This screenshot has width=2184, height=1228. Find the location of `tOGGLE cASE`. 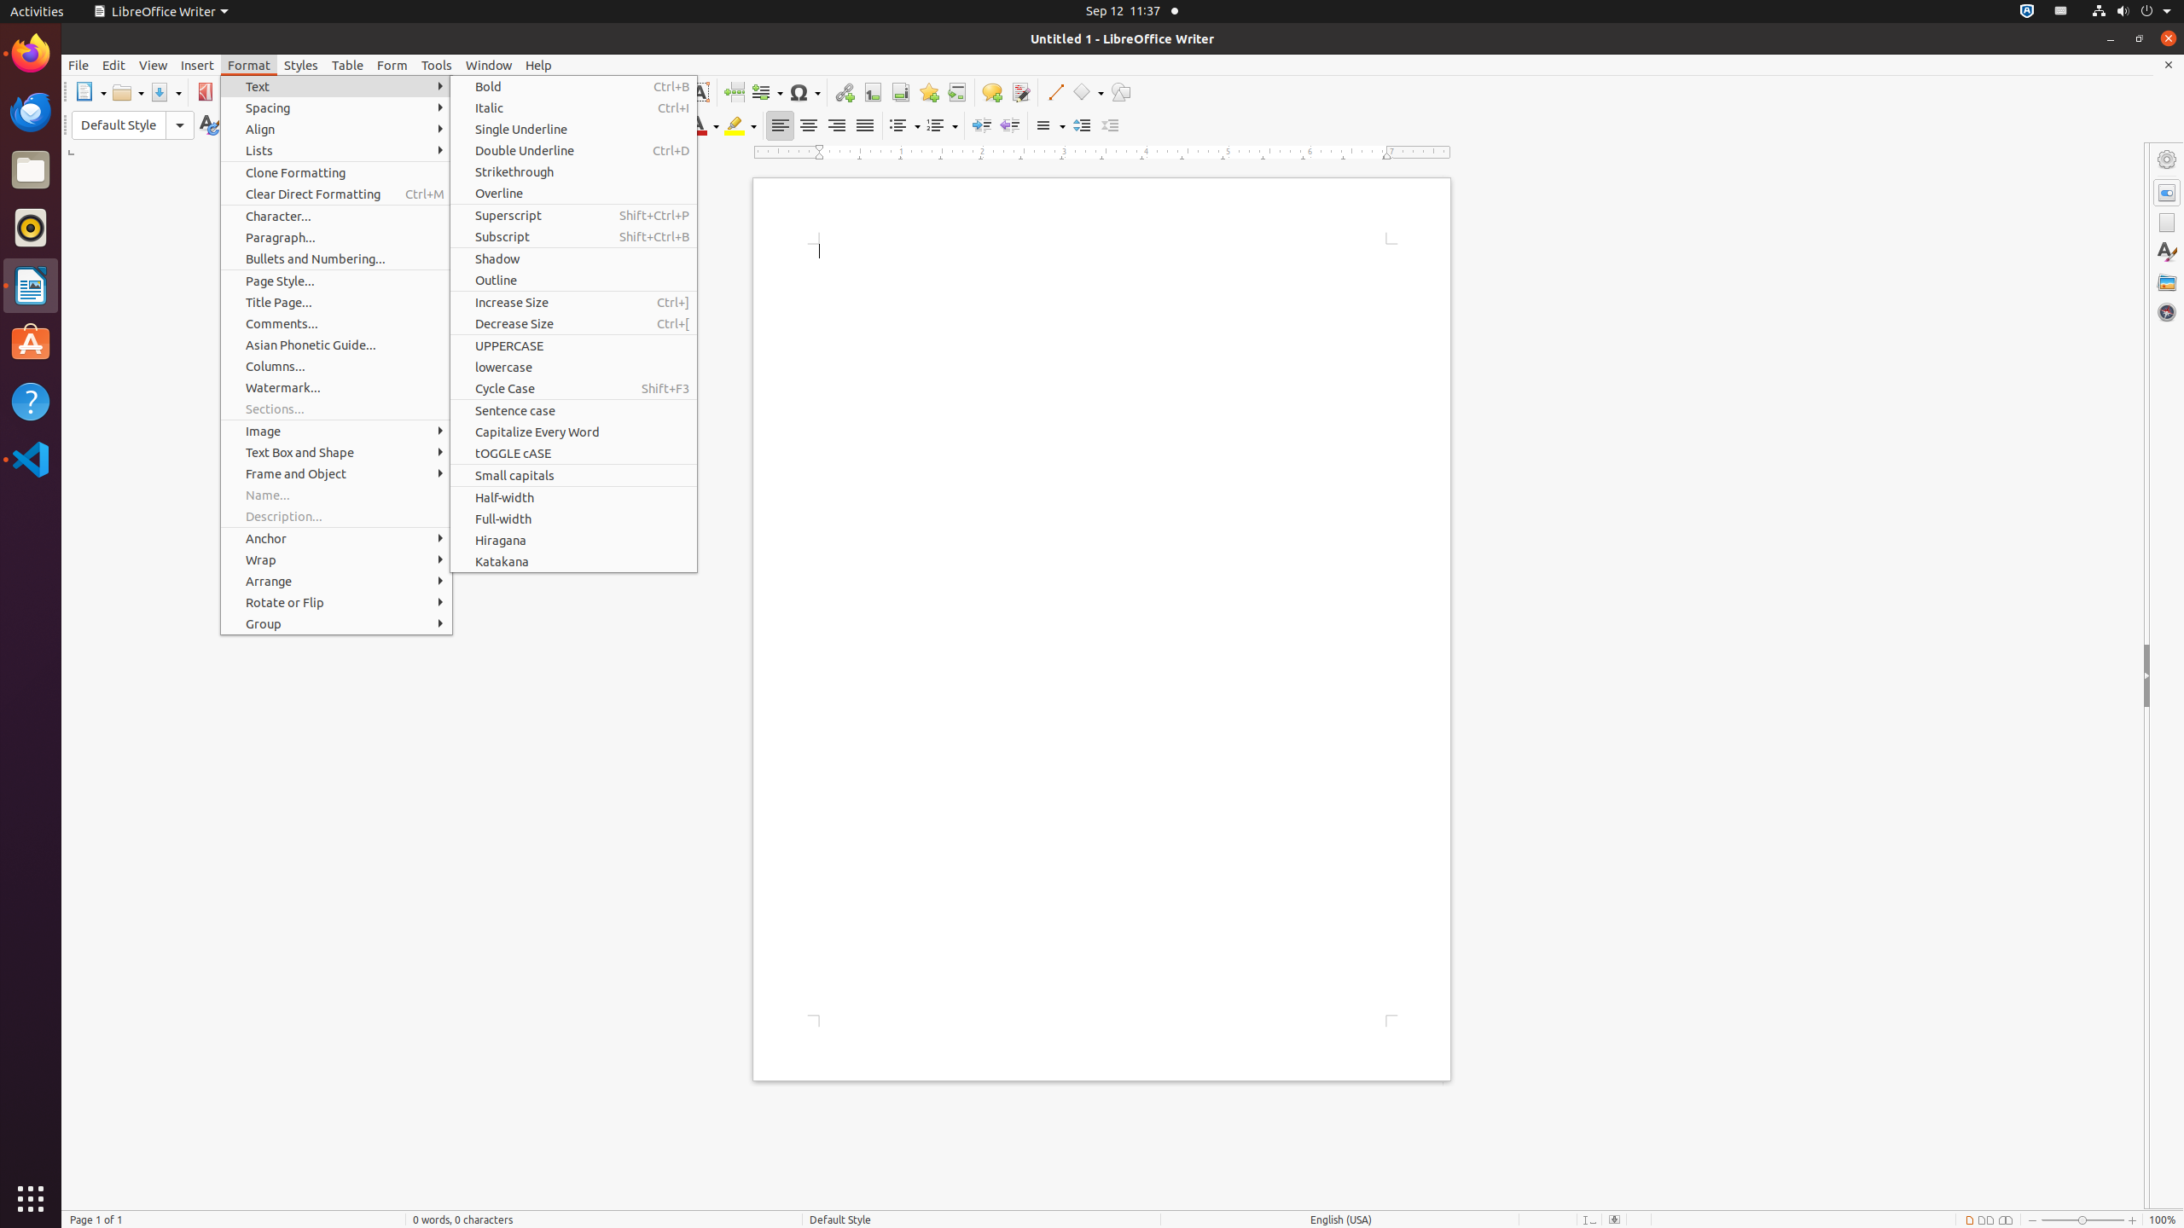

tOGGLE cASE is located at coordinates (573, 454).